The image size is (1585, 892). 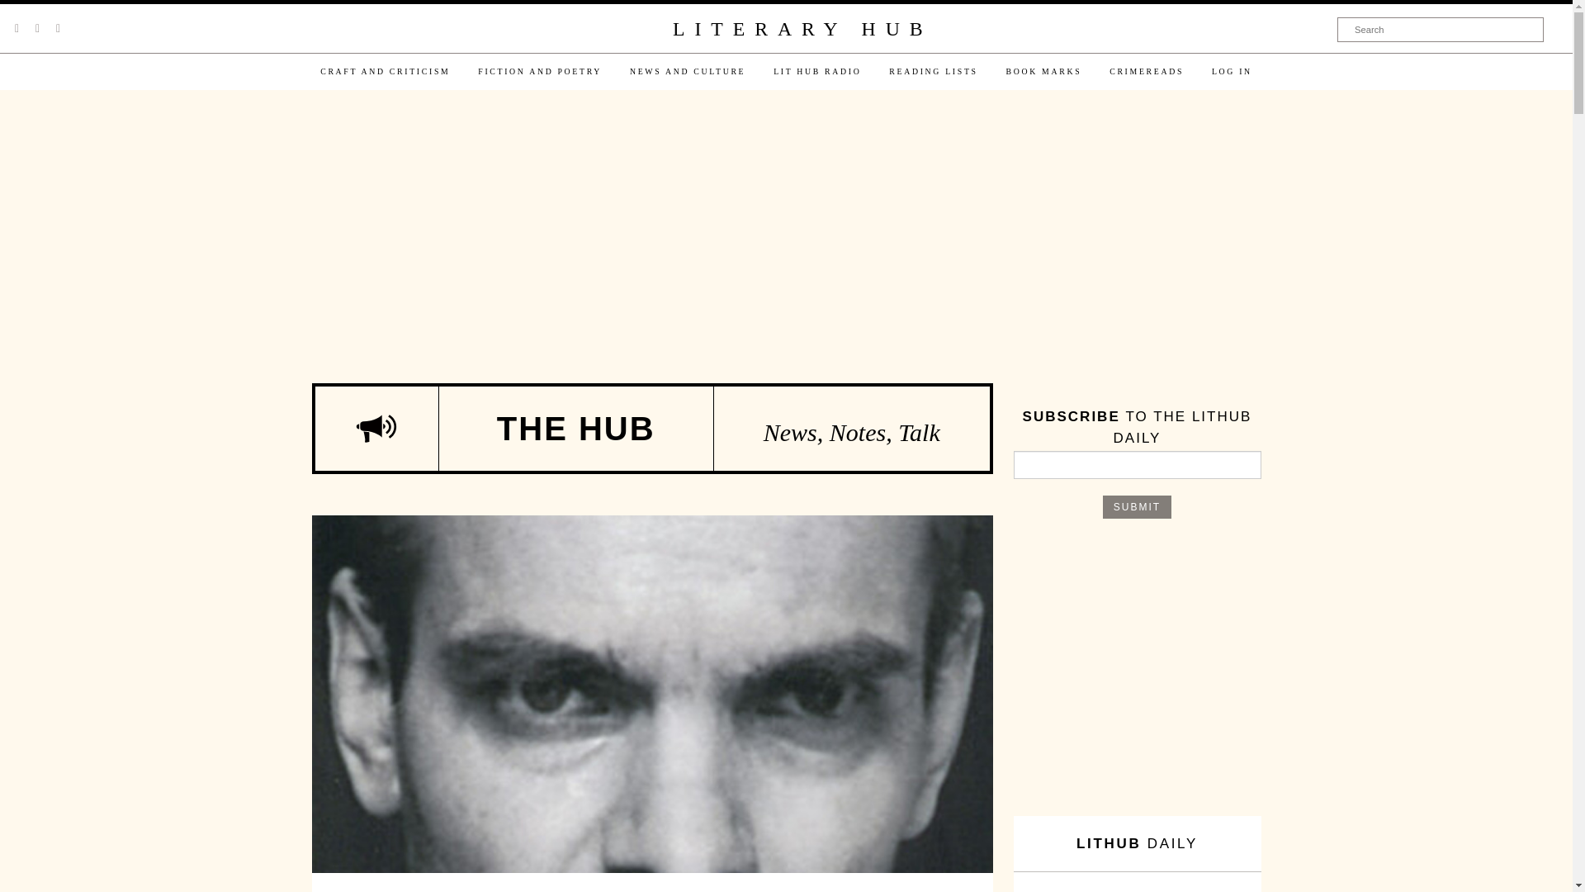 What do you see at coordinates (652, 869) in the screenshot?
I see `7 stone-faced writers accompanied by perfect cuties.` at bounding box center [652, 869].